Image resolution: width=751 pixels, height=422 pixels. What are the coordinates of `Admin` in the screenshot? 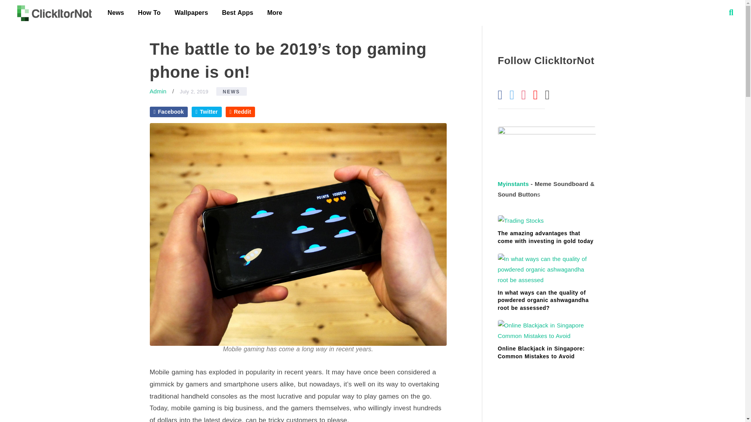 It's located at (158, 91).